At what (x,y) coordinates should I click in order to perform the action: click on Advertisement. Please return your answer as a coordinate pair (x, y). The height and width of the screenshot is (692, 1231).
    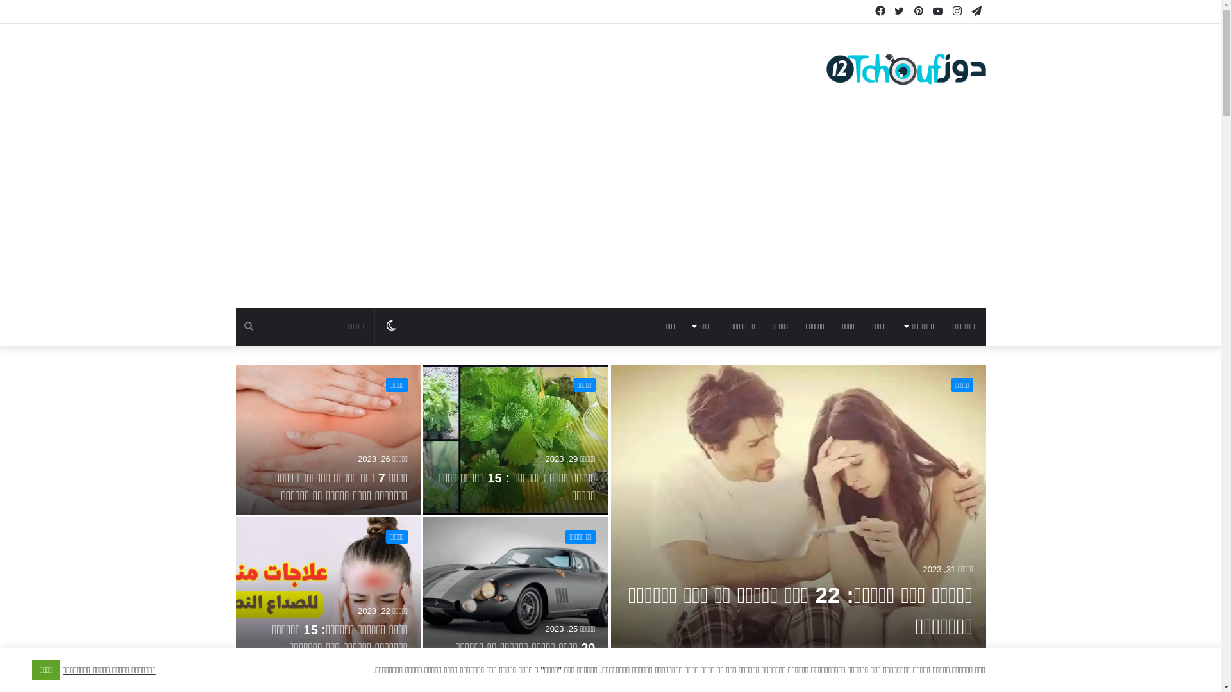
    Looking at the image, I should click on (610, 211).